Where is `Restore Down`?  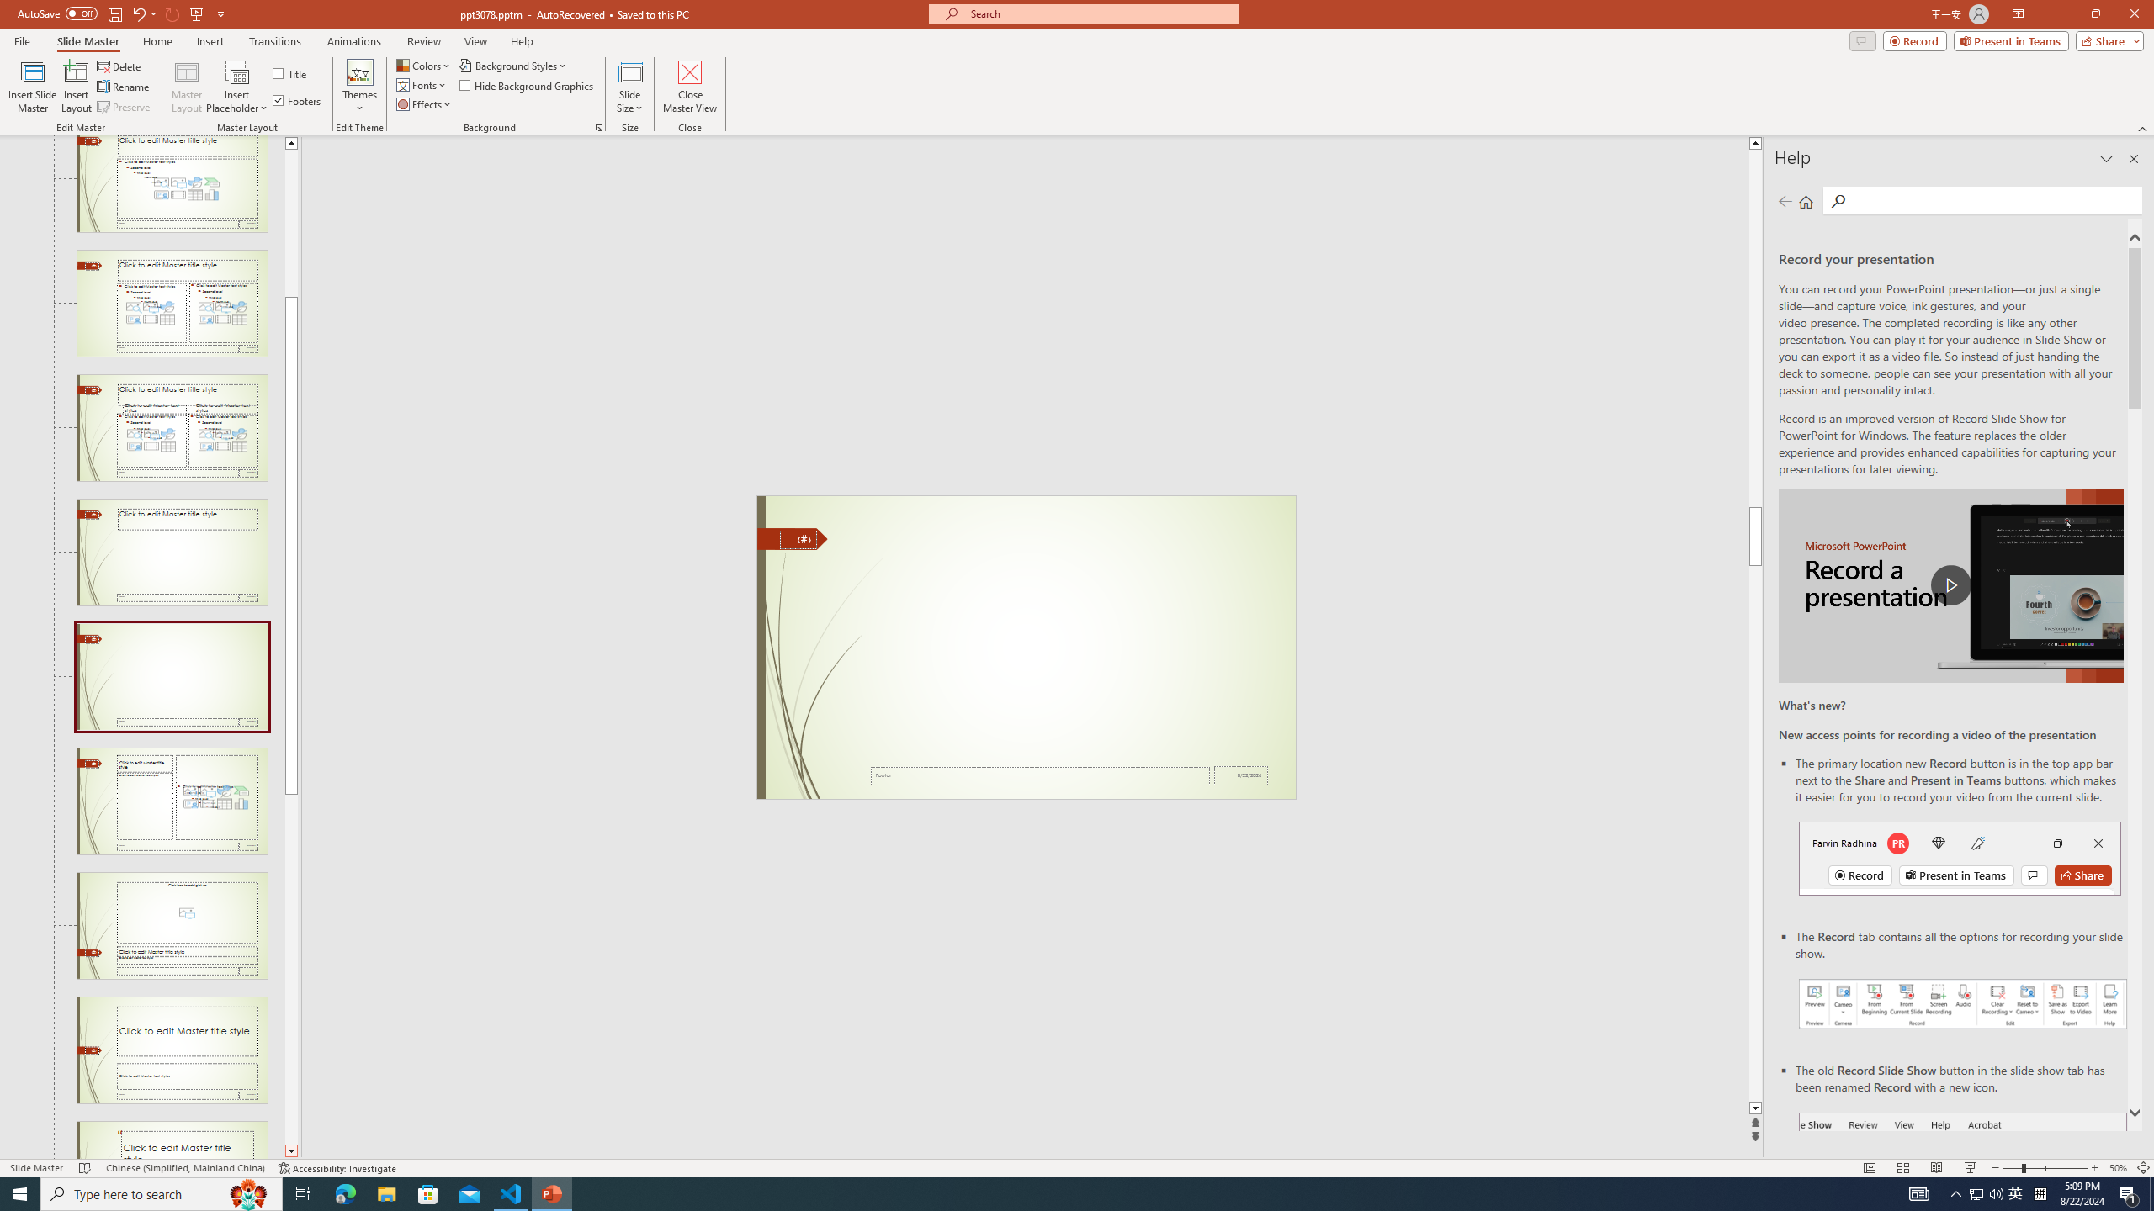
Restore Down is located at coordinates (2095, 14).